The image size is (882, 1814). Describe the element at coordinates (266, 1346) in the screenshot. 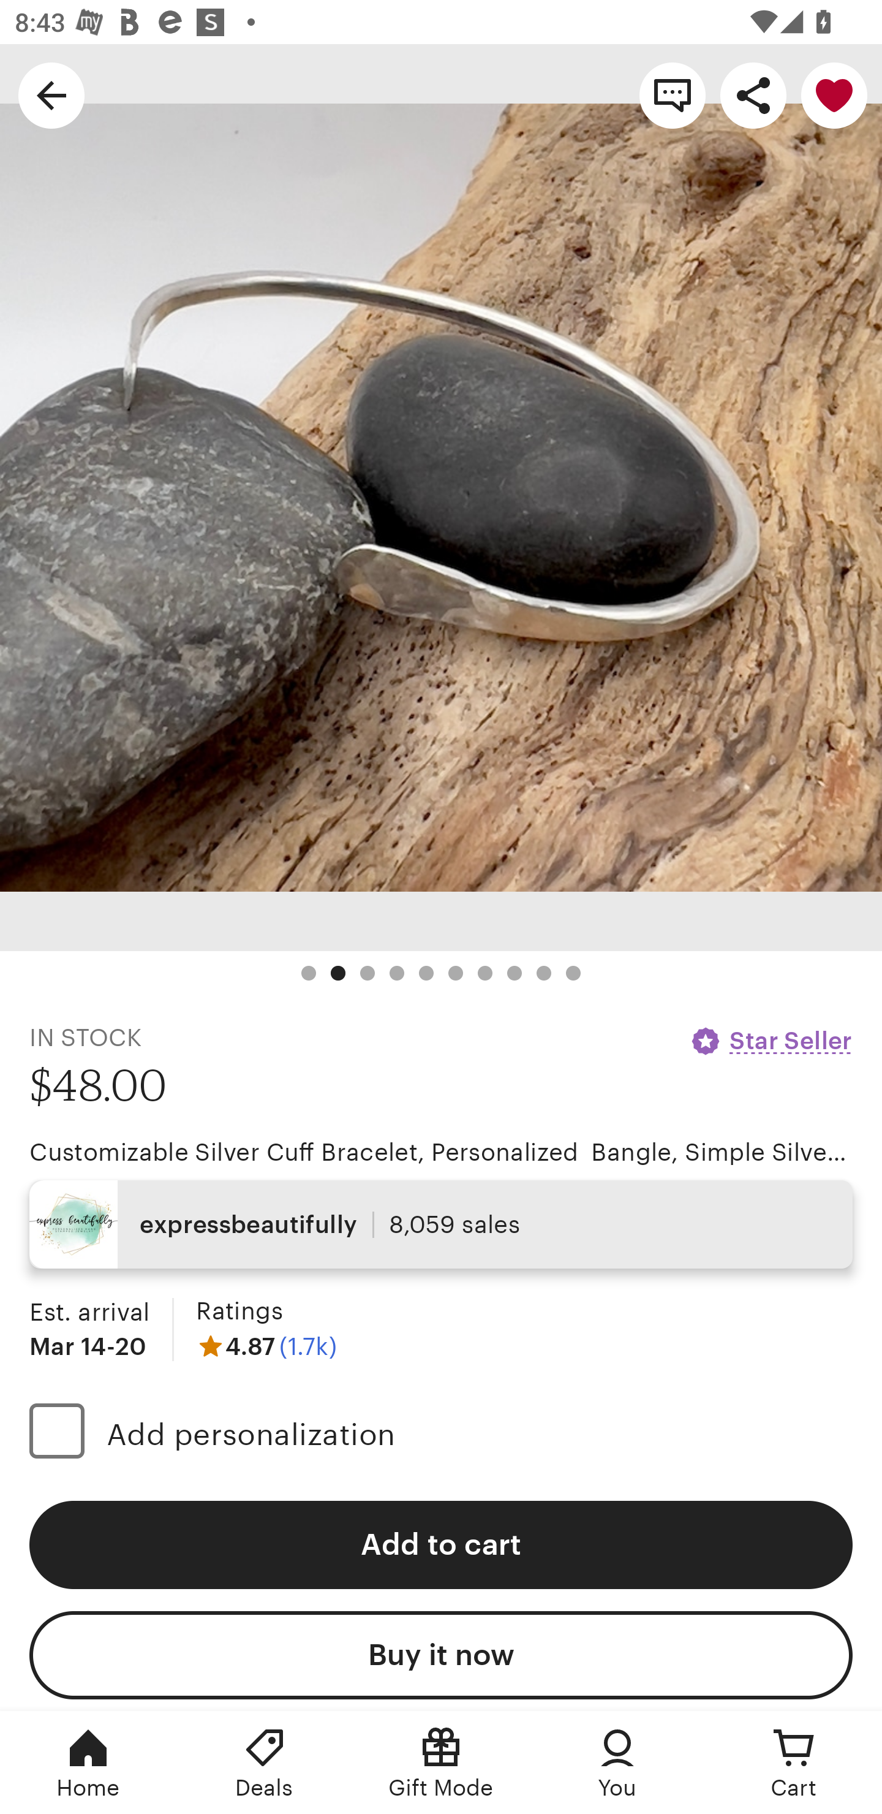

I see `4.87 (1.7k)` at that location.